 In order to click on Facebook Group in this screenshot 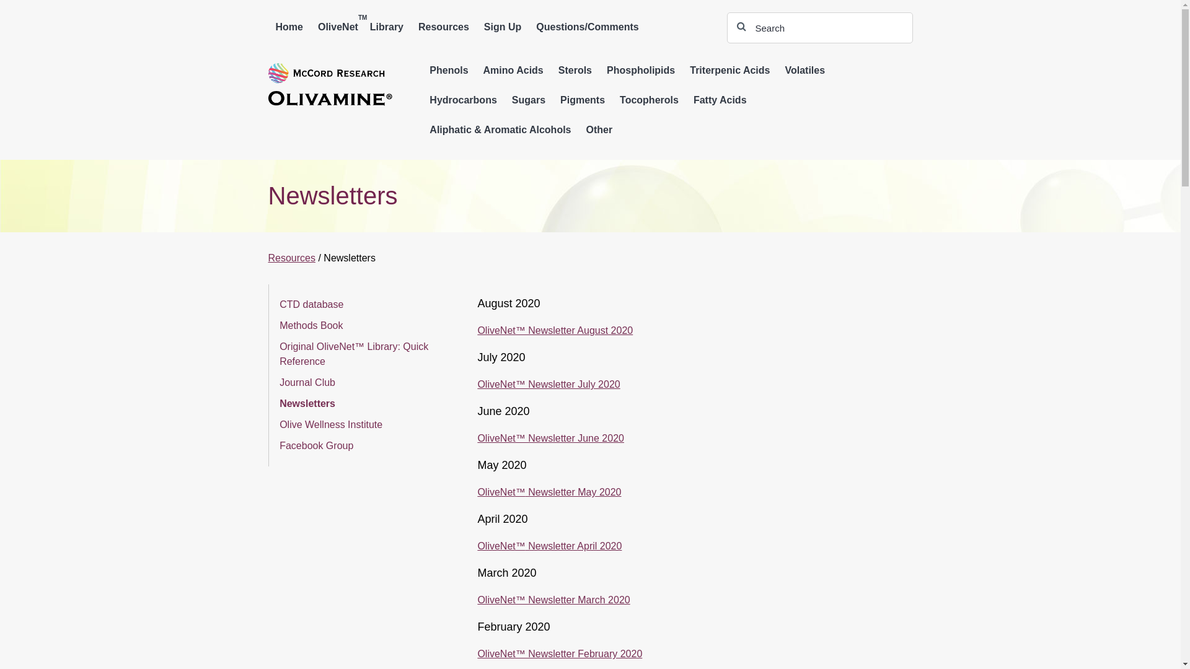, I will do `click(316, 446)`.